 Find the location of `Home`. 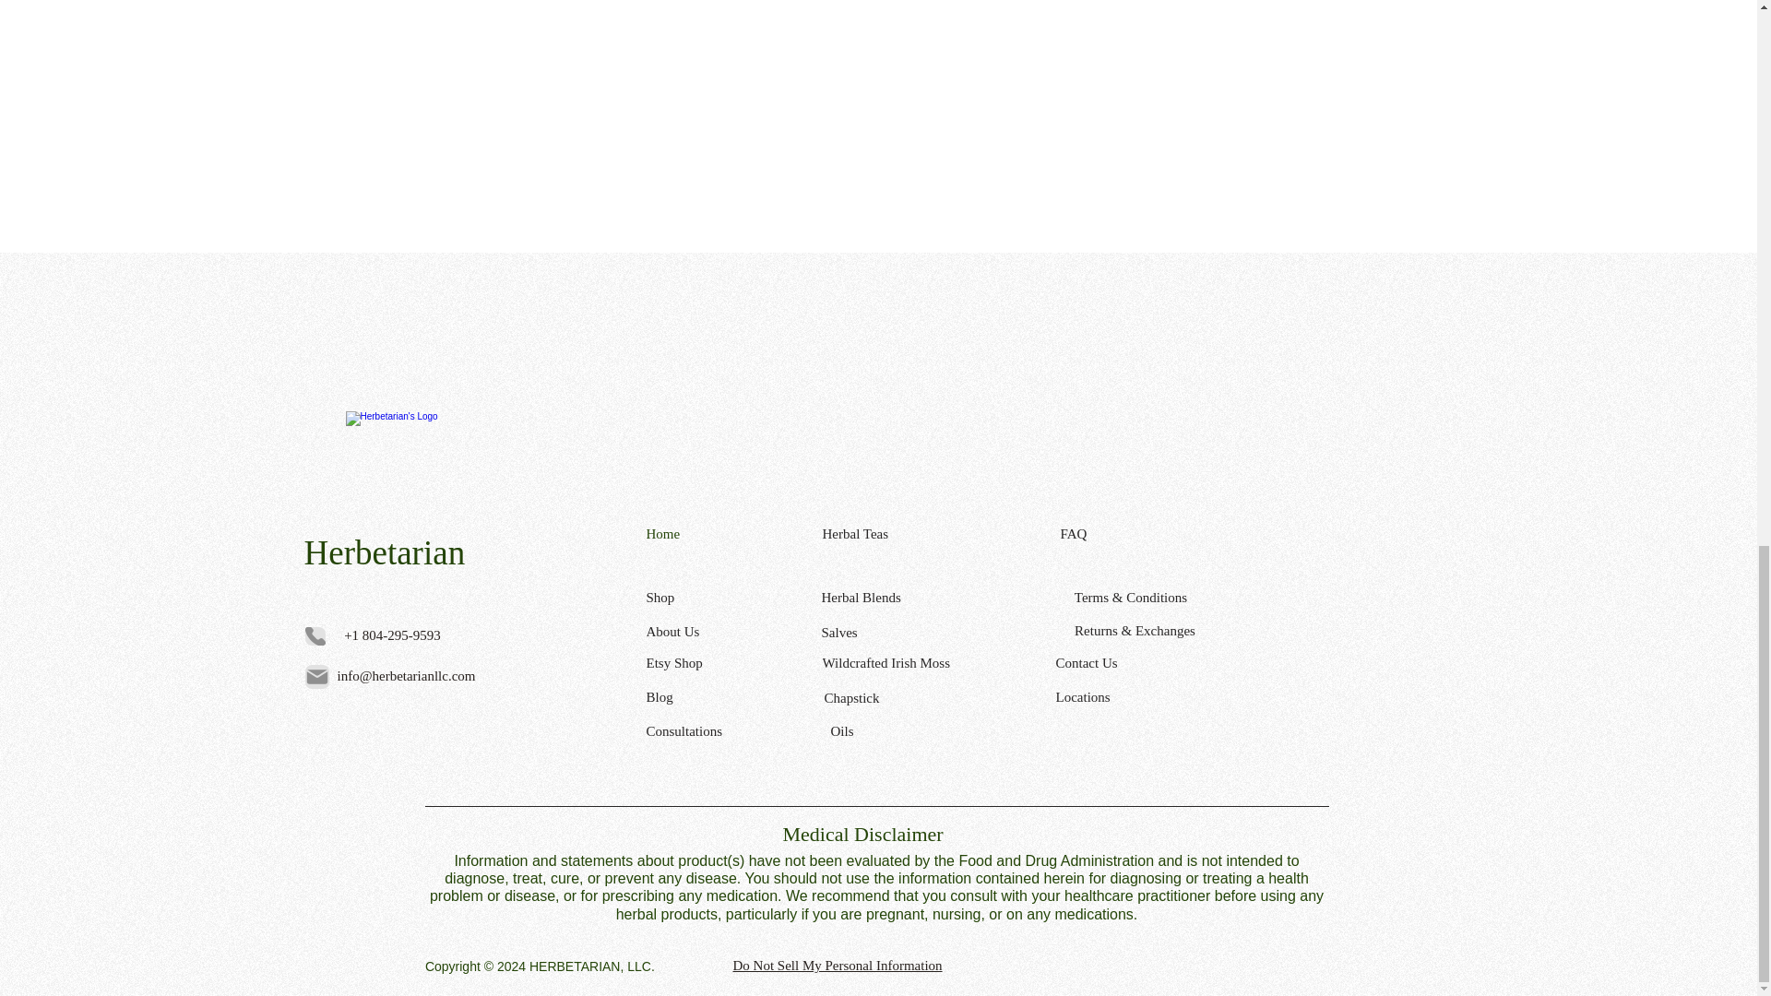

Home is located at coordinates (711, 534).